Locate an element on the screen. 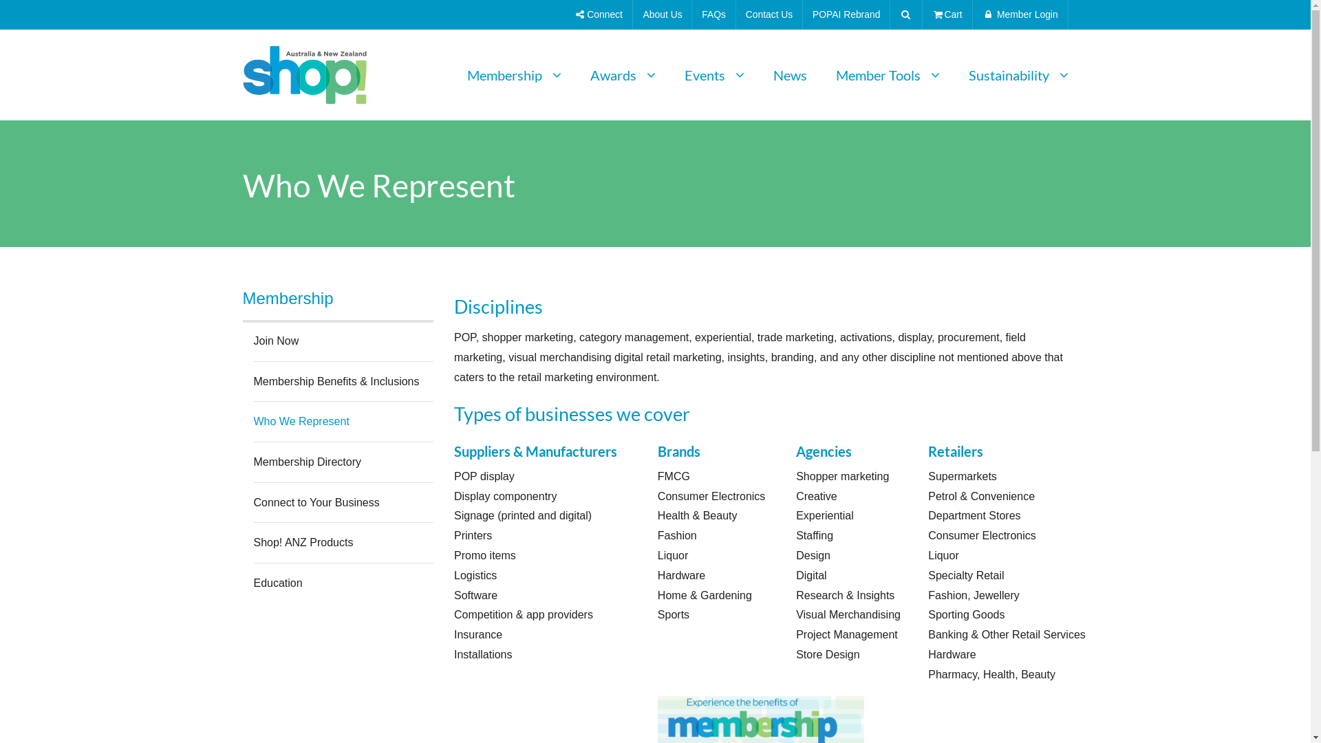  POPAI Rebrand is located at coordinates (846, 15).